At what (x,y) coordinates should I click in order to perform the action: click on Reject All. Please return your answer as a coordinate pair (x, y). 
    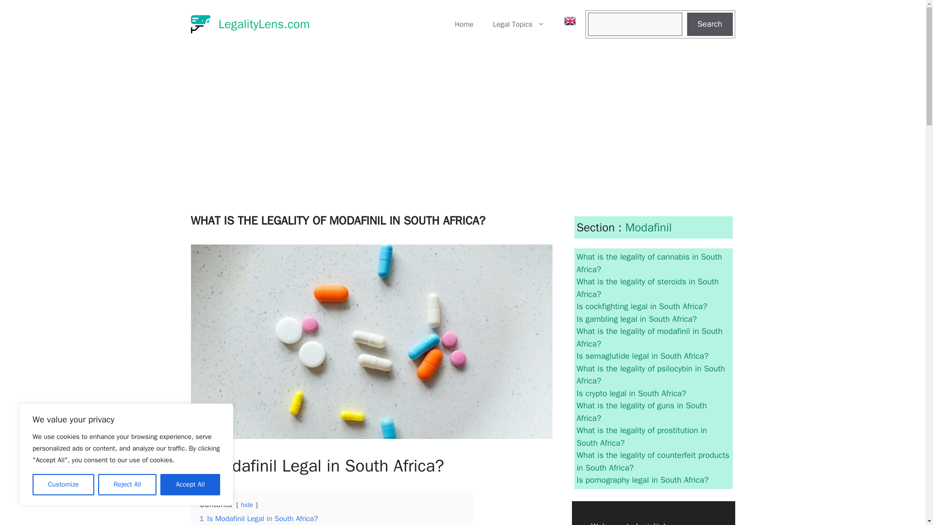
    Looking at the image, I should click on (127, 485).